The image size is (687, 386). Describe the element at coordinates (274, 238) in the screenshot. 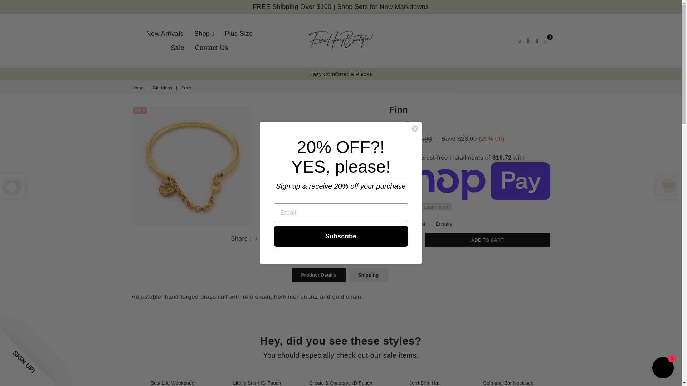

I see `Share by Email` at that location.